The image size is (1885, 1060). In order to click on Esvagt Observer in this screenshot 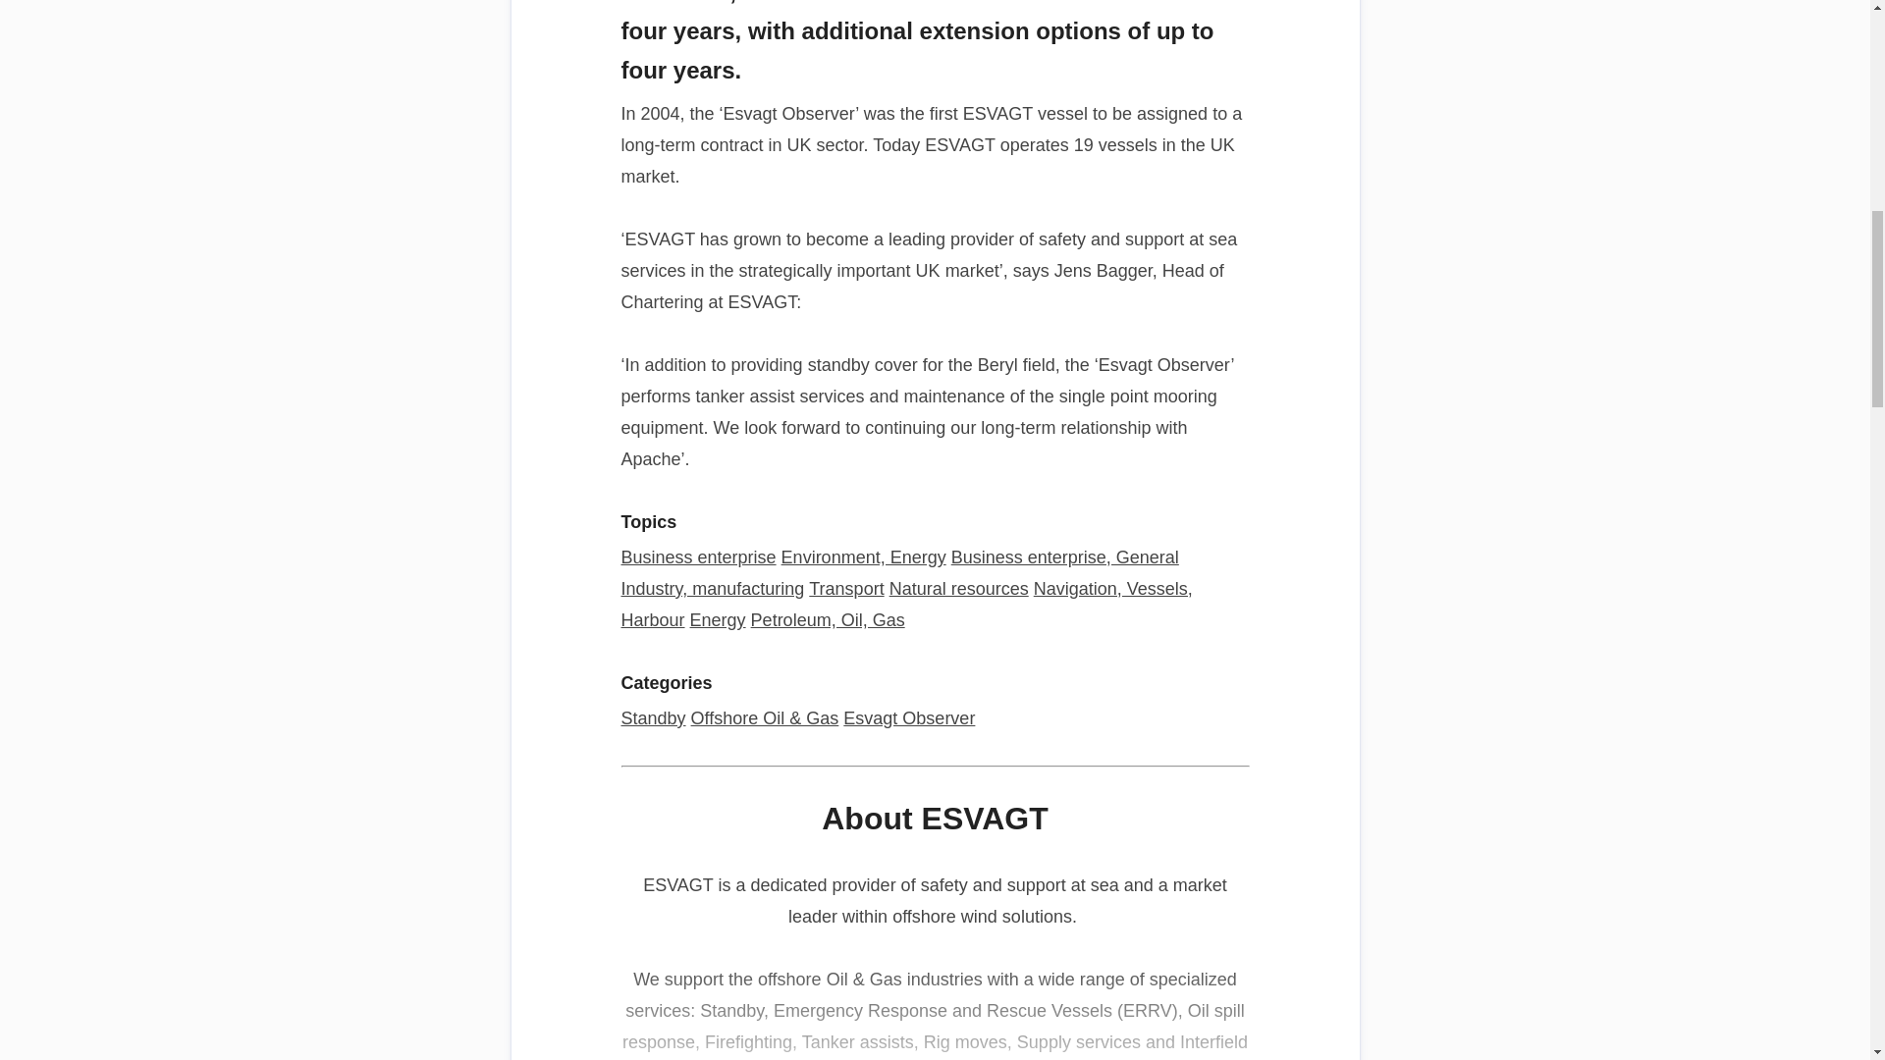, I will do `click(908, 718)`.